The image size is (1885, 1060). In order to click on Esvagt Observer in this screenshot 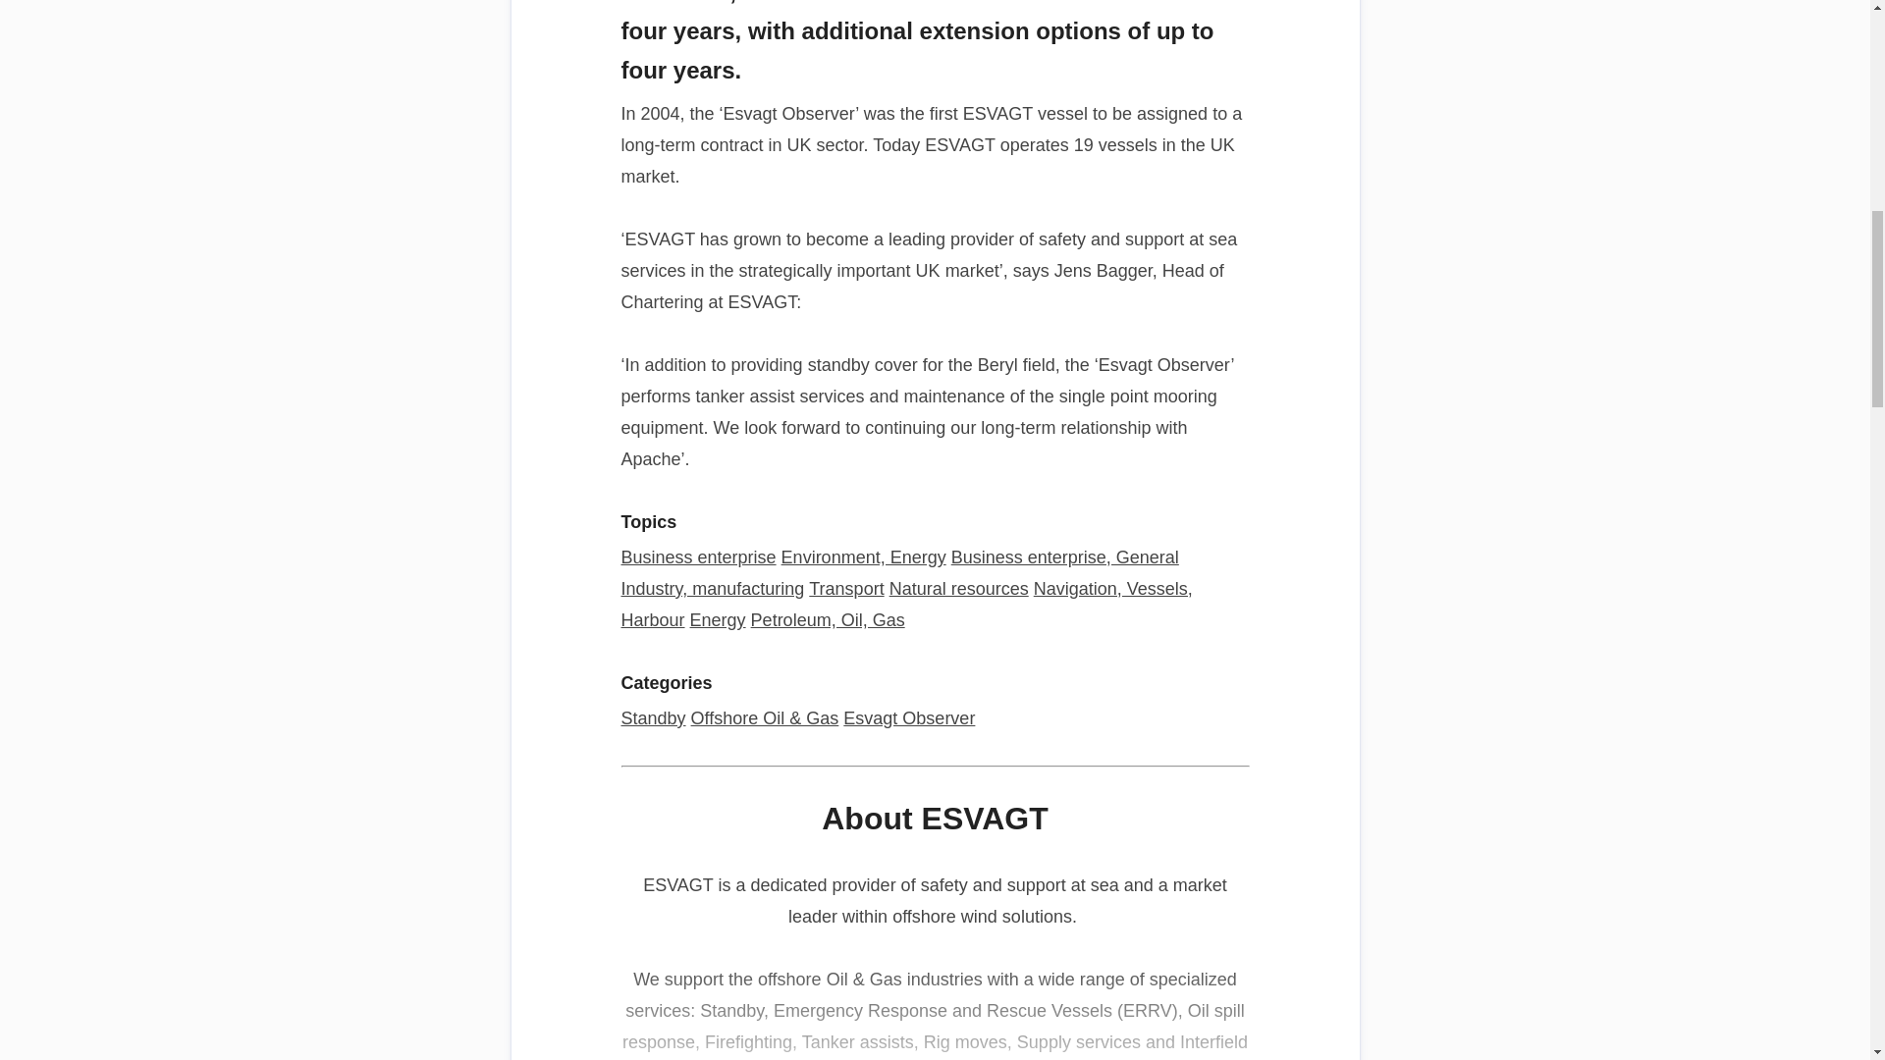, I will do `click(908, 718)`.